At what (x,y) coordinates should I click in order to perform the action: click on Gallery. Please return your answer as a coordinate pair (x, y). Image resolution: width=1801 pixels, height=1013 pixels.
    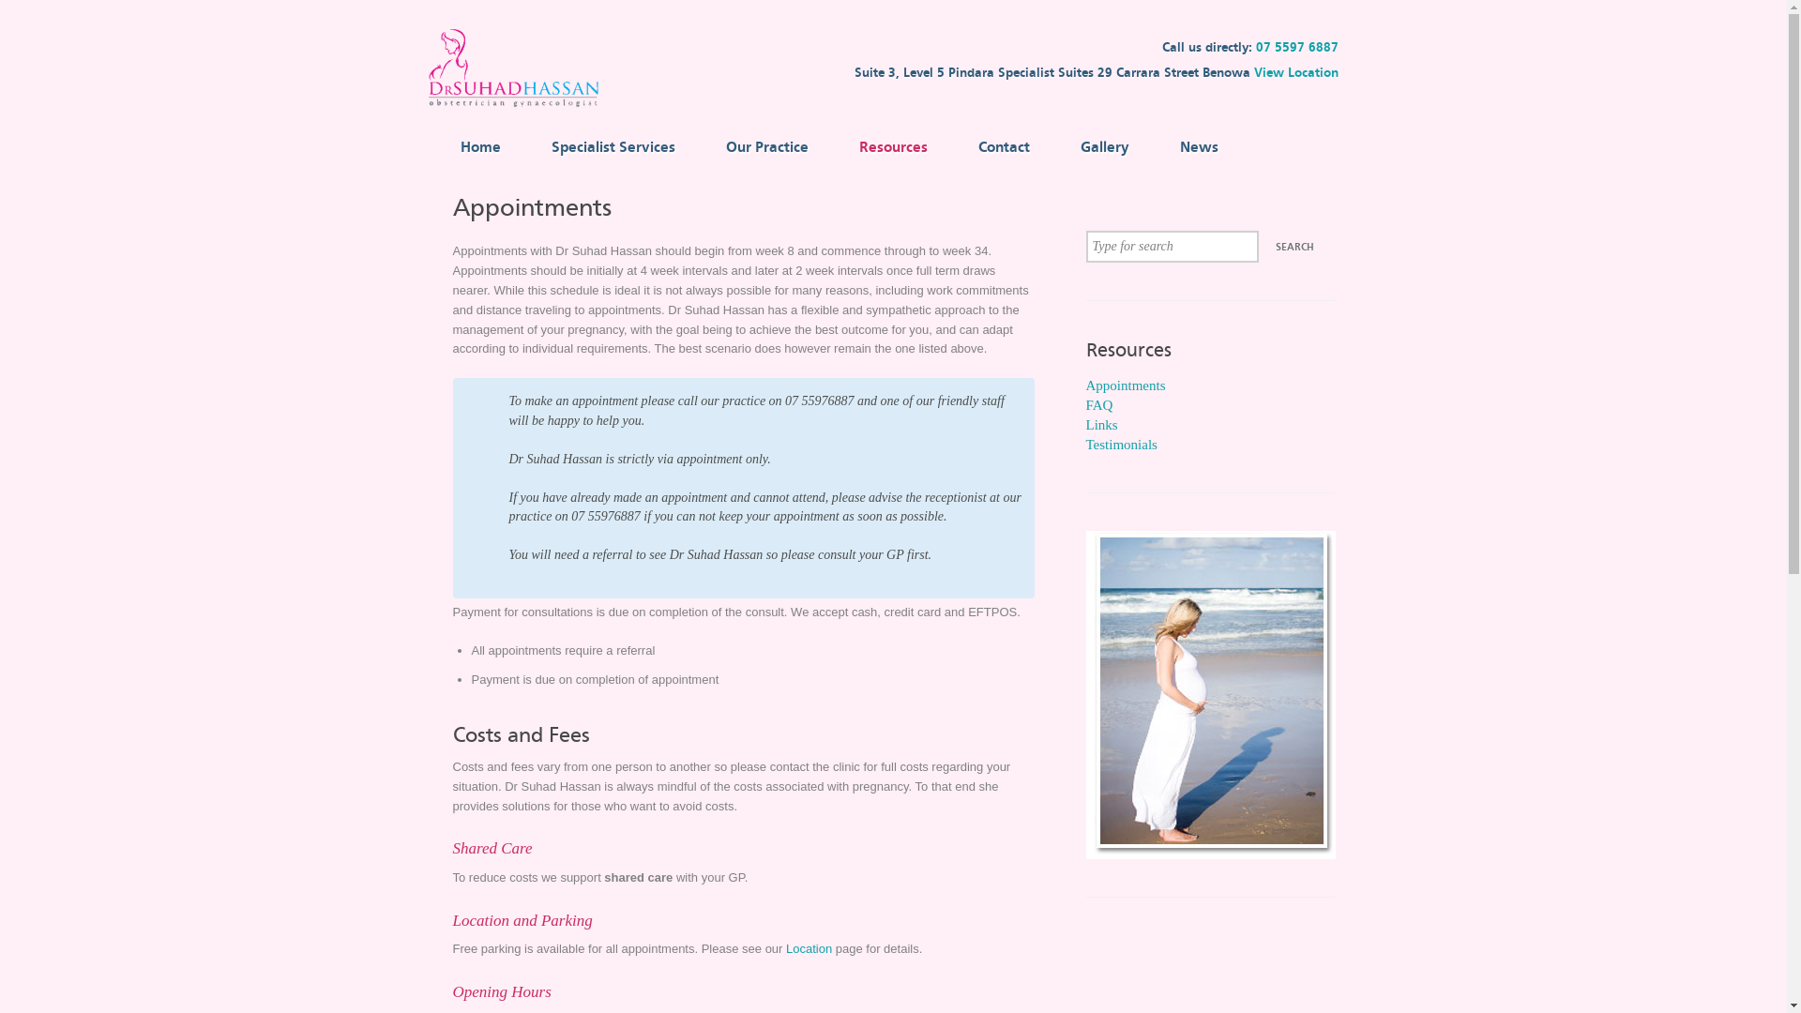
    Looking at the image, I should click on (1097, 145).